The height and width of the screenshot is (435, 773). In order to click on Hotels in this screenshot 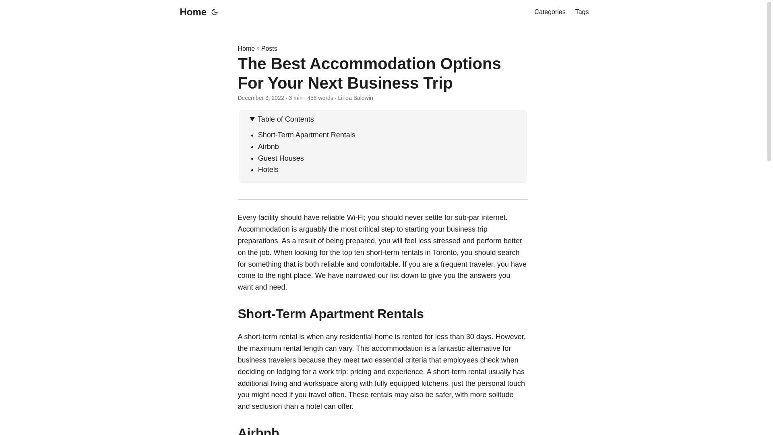, I will do `click(268, 169)`.